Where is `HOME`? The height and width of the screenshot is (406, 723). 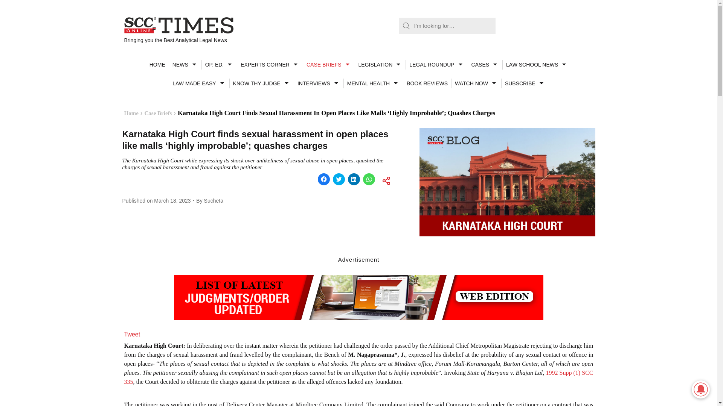
HOME is located at coordinates (157, 64).